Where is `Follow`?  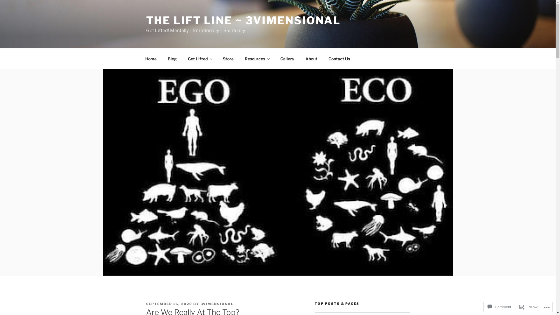 Follow is located at coordinates (528, 307).